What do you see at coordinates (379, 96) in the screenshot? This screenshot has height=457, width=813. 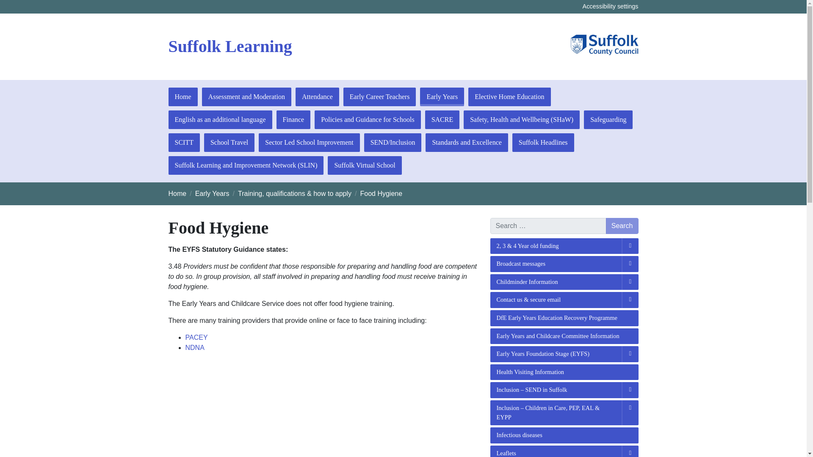 I see `Early Career Teachers` at bounding box center [379, 96].